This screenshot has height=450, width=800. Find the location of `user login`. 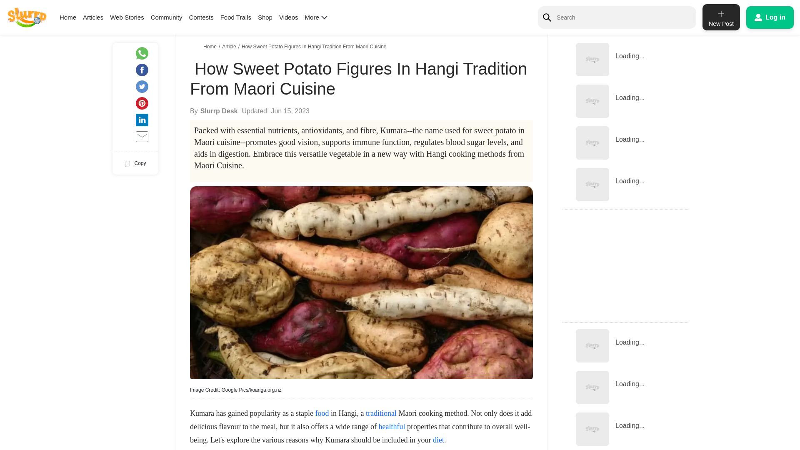

user login is located at coordinates (770, 17).